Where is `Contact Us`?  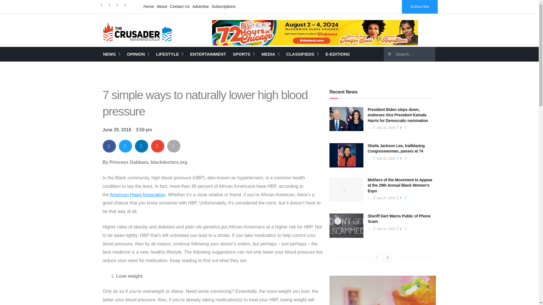 Contact Us is located at coordinates (180, 6).